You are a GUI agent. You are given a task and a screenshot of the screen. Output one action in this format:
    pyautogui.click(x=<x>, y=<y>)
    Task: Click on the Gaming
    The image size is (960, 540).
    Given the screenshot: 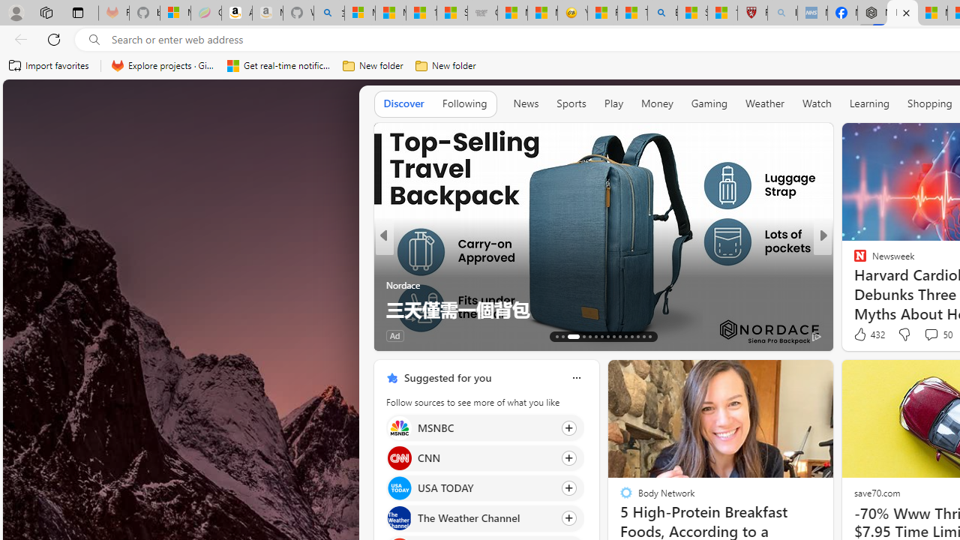 What is the action you would take?
    pyautogui.click(x=709, y=103)
    